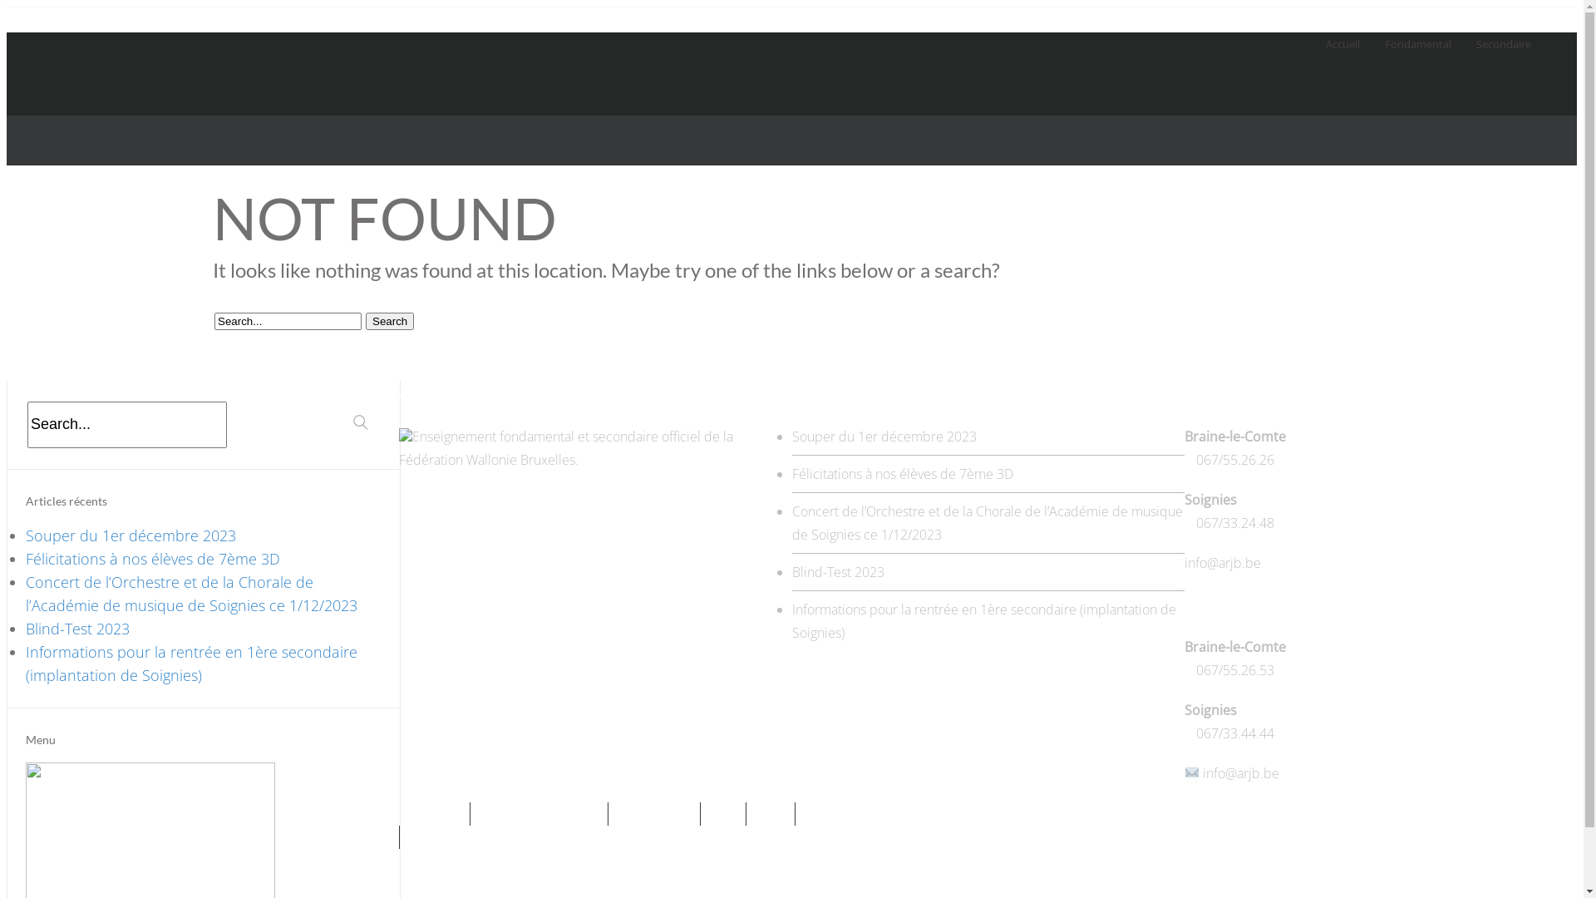 Image resolution: width=1596 pixels, height=898 pixels. I want to click on 067/55.26.26, so click(1235, 460).